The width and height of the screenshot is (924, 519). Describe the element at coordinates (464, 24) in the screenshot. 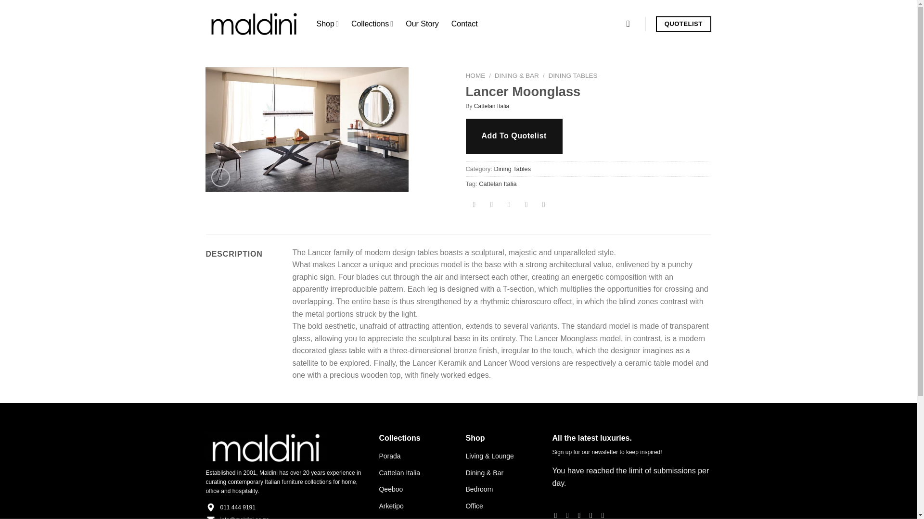

I see `Contact` at that location.